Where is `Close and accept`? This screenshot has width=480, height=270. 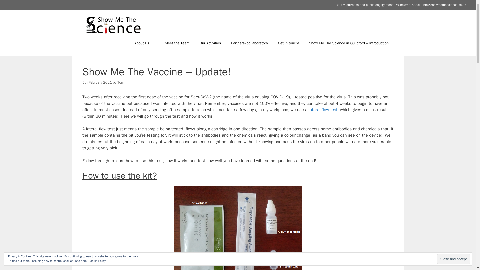 Close and accept is located at coordinates (454, 259).